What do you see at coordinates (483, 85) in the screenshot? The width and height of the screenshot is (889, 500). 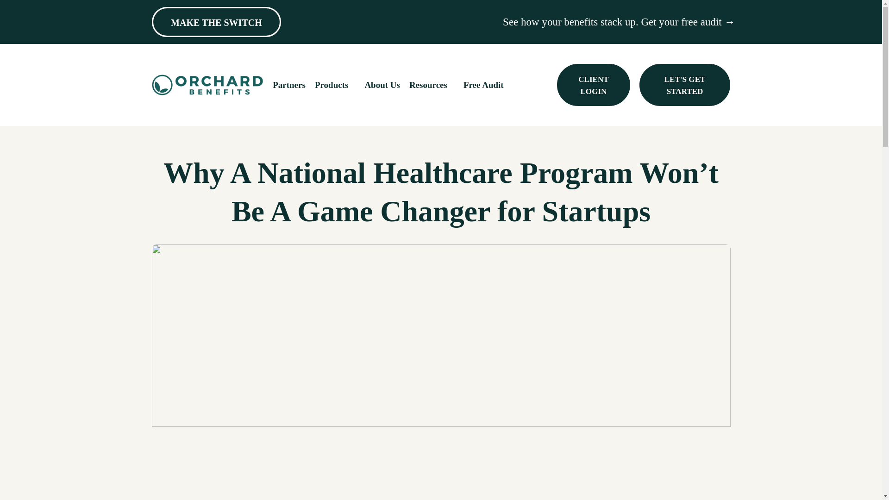 I see `Free Audit` at bounding box center [483, 85].